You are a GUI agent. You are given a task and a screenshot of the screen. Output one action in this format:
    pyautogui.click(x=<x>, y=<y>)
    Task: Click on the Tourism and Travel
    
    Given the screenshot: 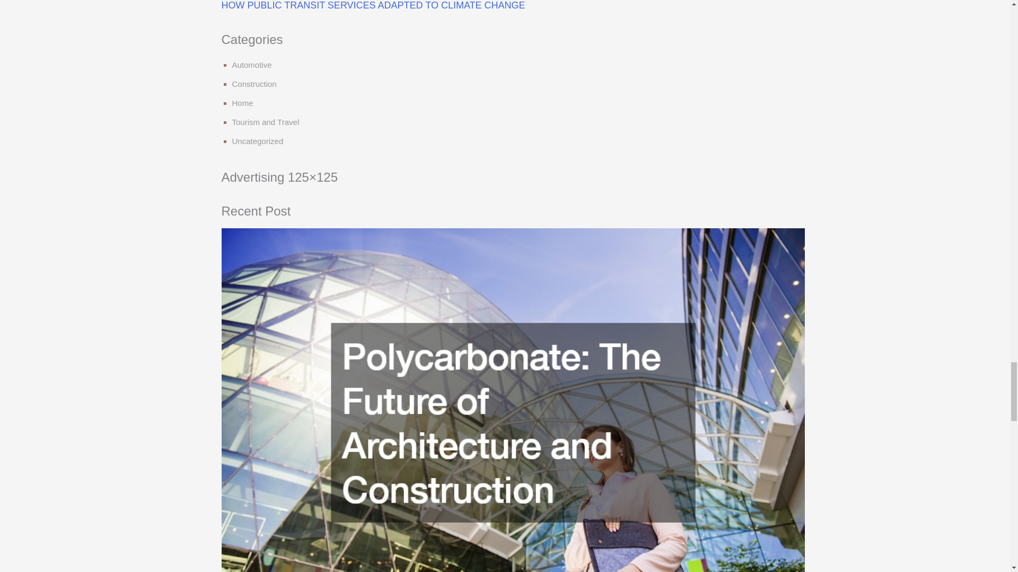 What is the action you would take?
    pyautogui.click(x=265, y=122)
    